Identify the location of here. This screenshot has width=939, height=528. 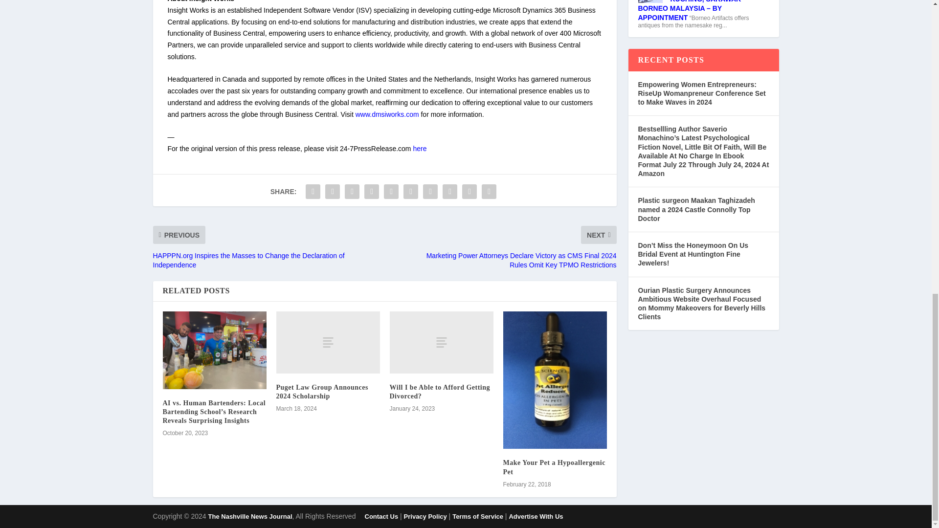
(420, 149).